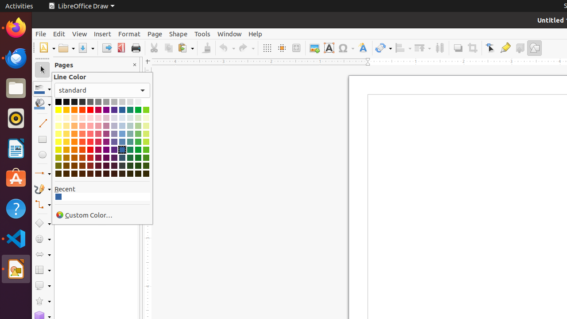  What do you see at coordinates (82, 134) in the screenshot?
I see `Light Brick 2` at bounding box center [82, 134].